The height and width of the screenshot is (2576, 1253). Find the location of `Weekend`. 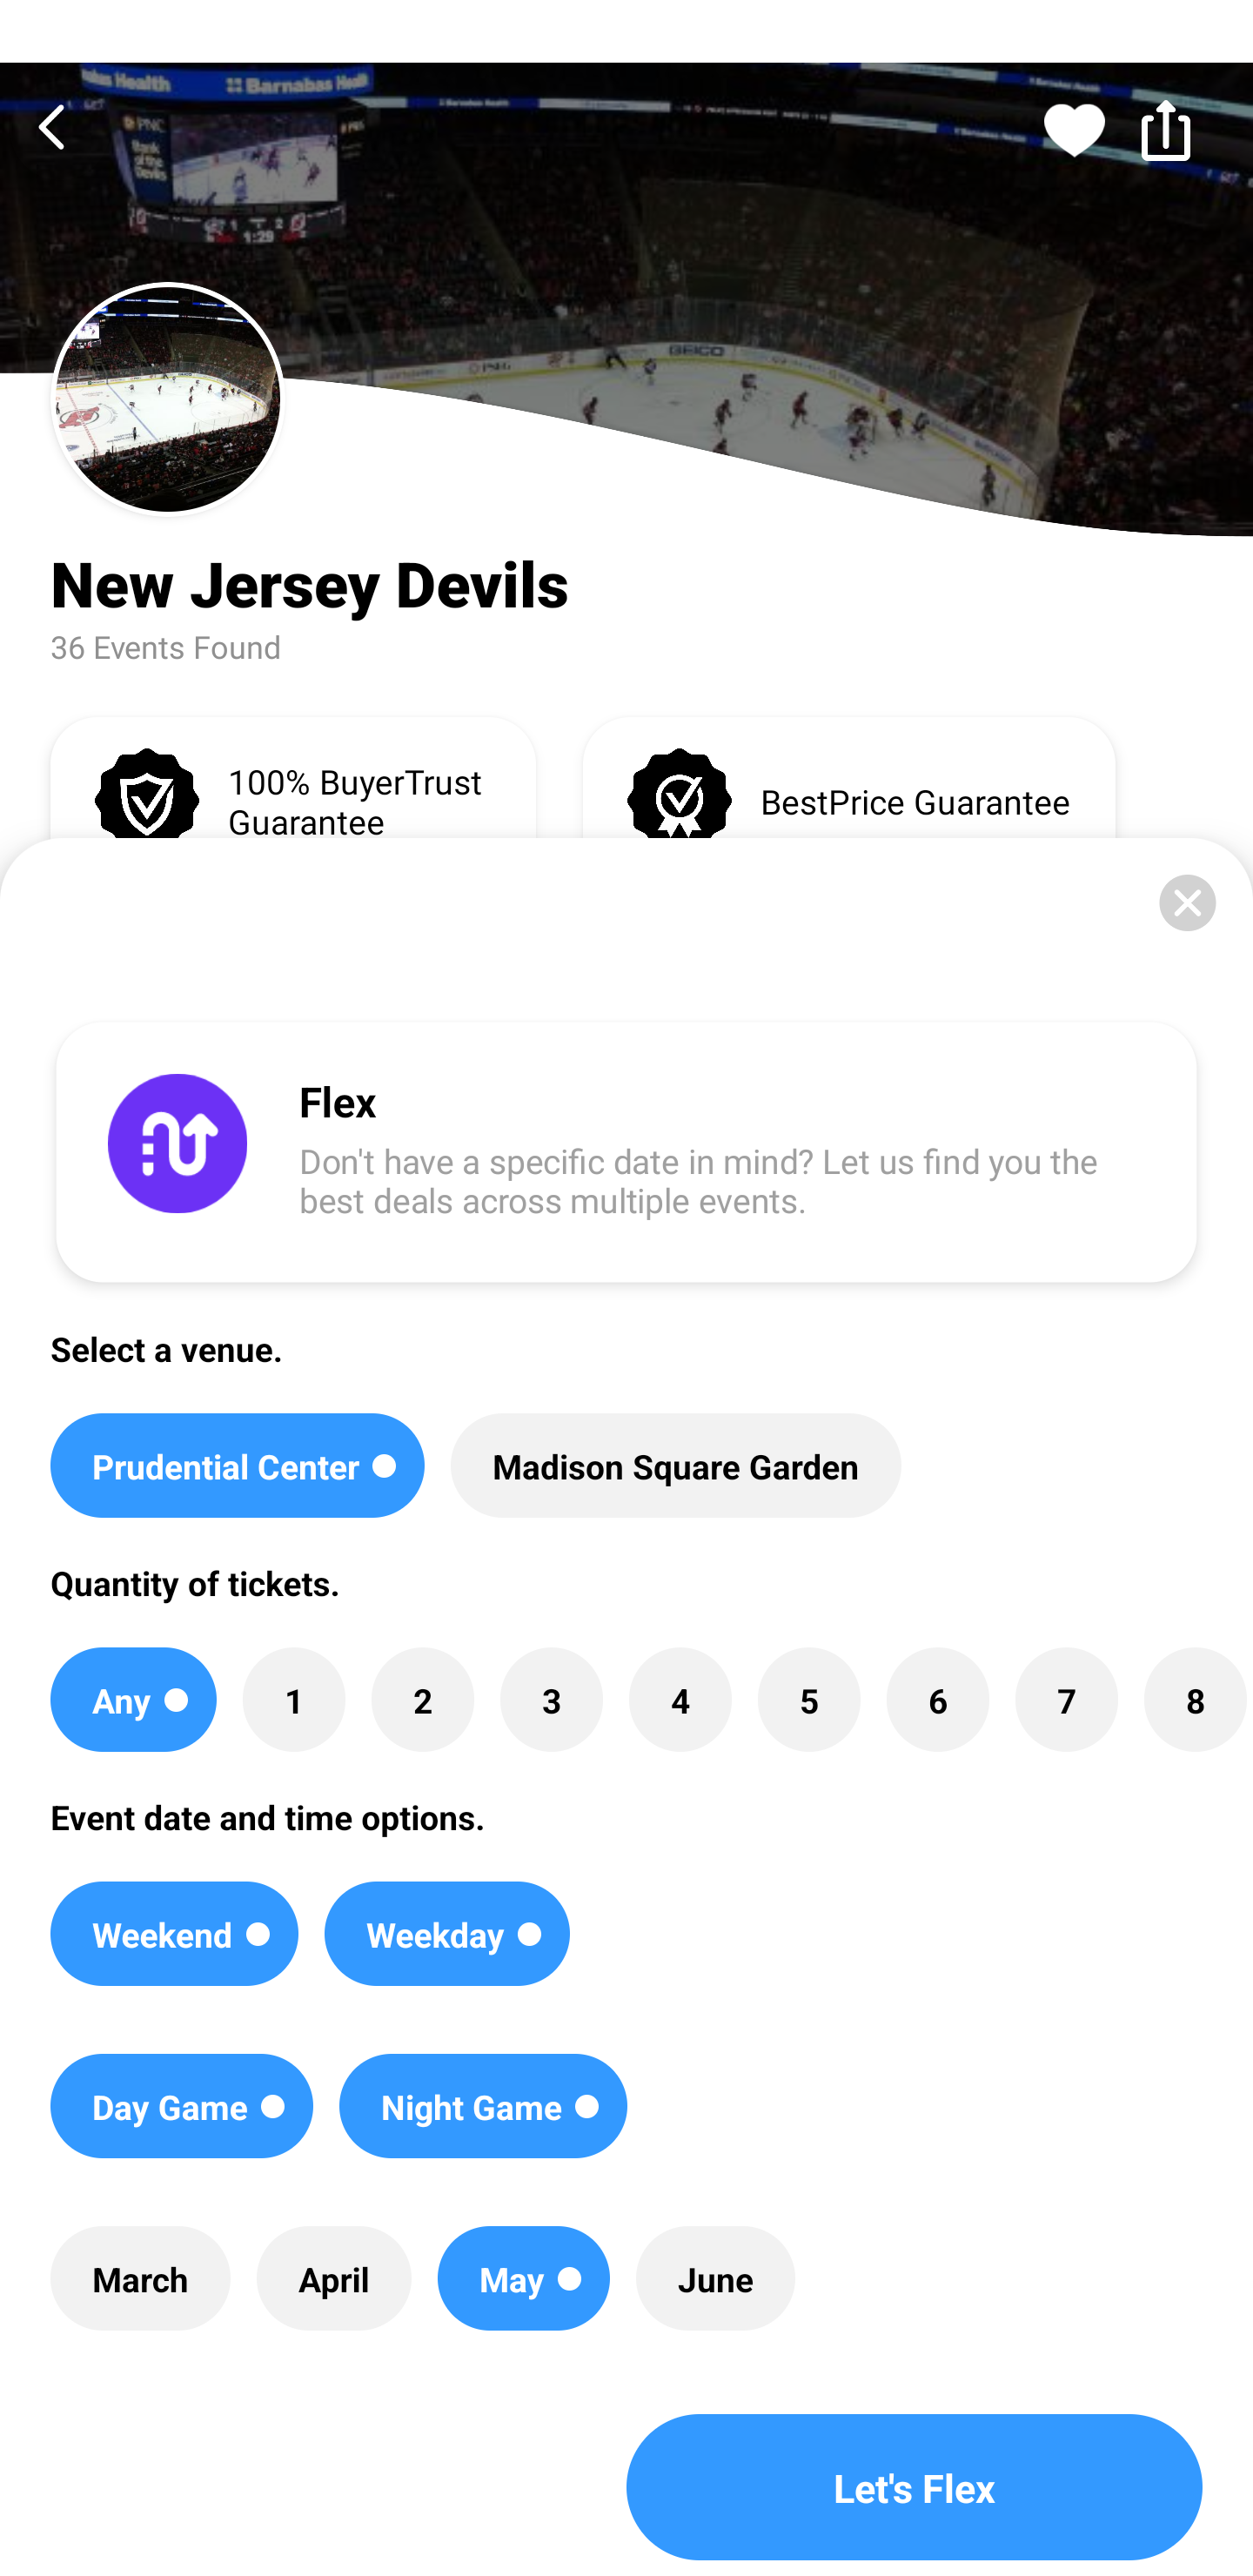

Weekend is located at coordinates (174, 1933).